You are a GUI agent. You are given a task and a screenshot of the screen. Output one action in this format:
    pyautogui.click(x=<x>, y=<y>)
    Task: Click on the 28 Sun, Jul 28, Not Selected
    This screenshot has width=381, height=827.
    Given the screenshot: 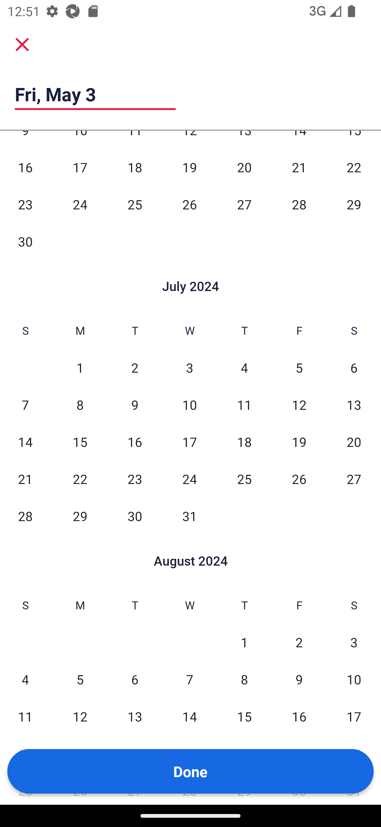 What is the action you would take?
    pyautogui.click(x=25, y=516)
    